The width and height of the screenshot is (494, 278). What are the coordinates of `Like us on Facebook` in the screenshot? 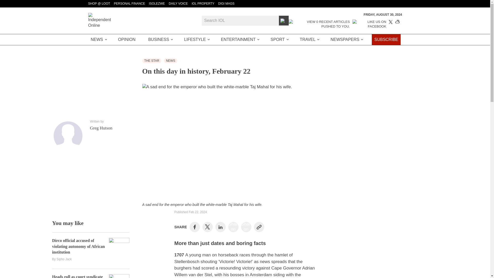 It's located at (369, 24).